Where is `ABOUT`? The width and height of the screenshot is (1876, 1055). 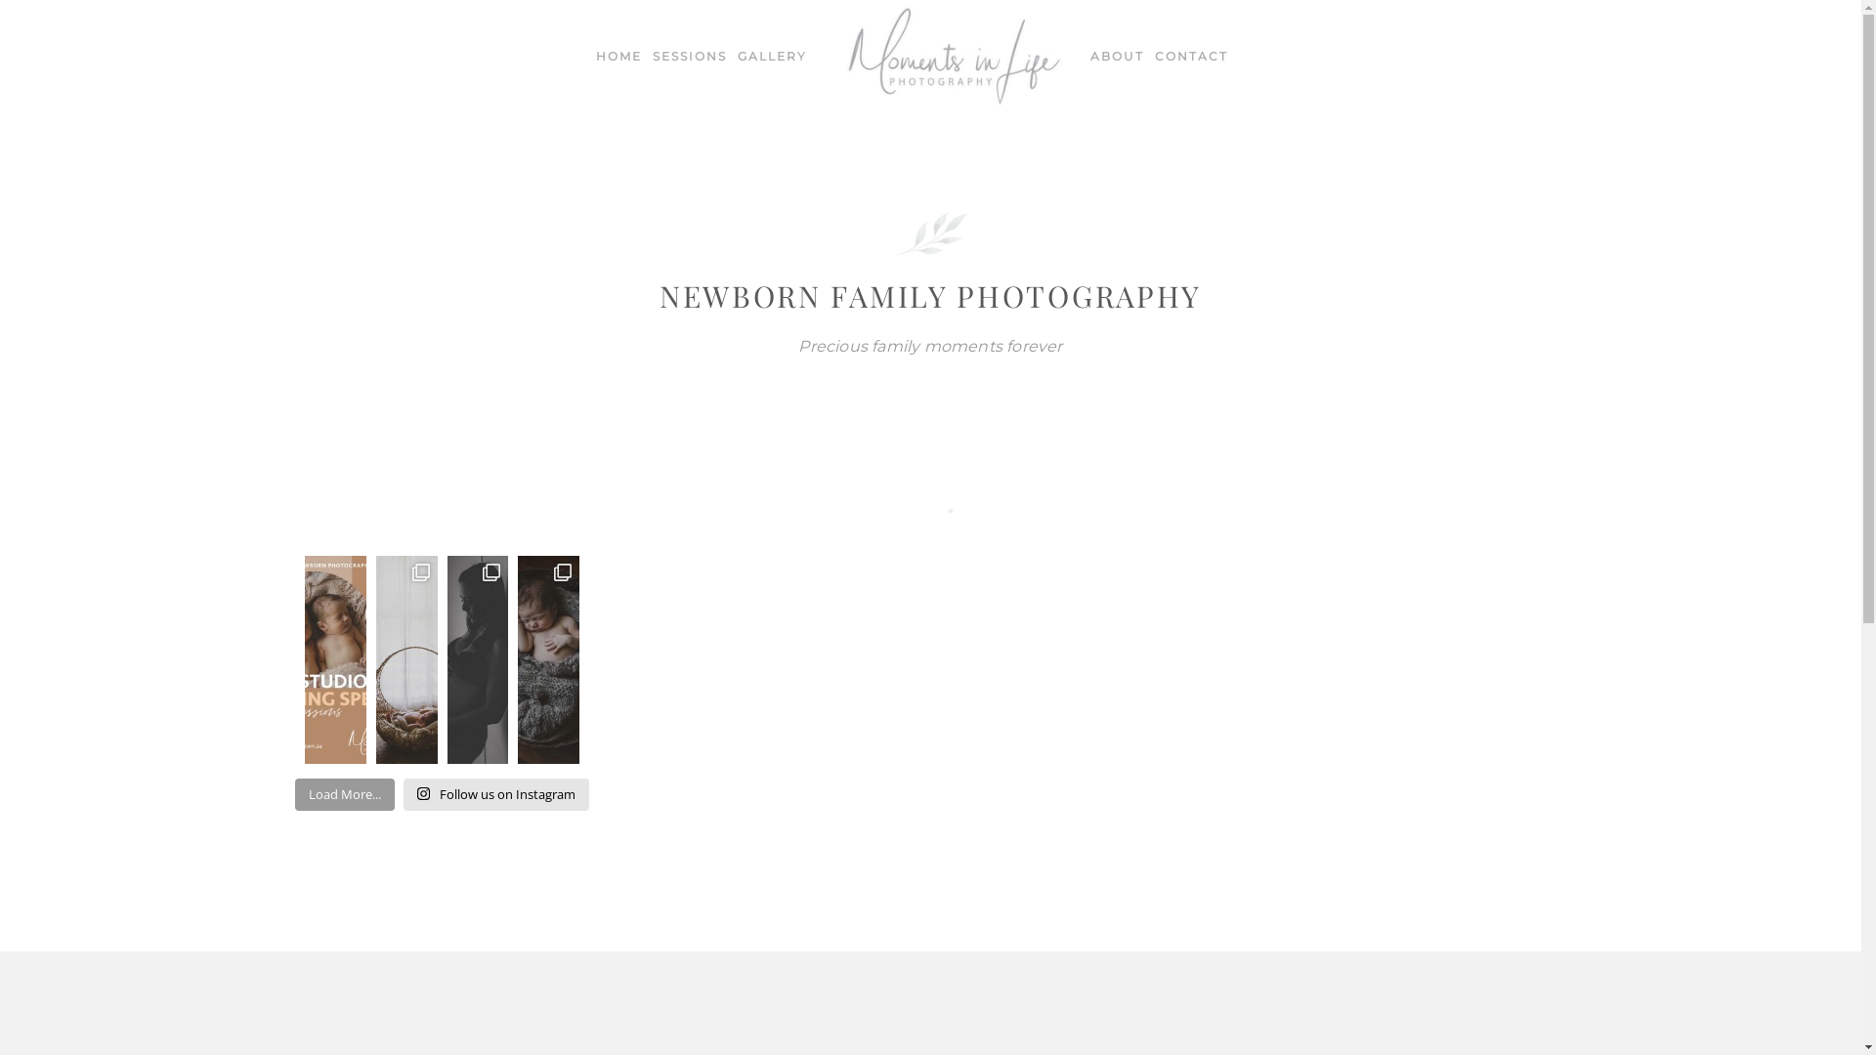 ABOUT is located at coordinates (1118, 57).